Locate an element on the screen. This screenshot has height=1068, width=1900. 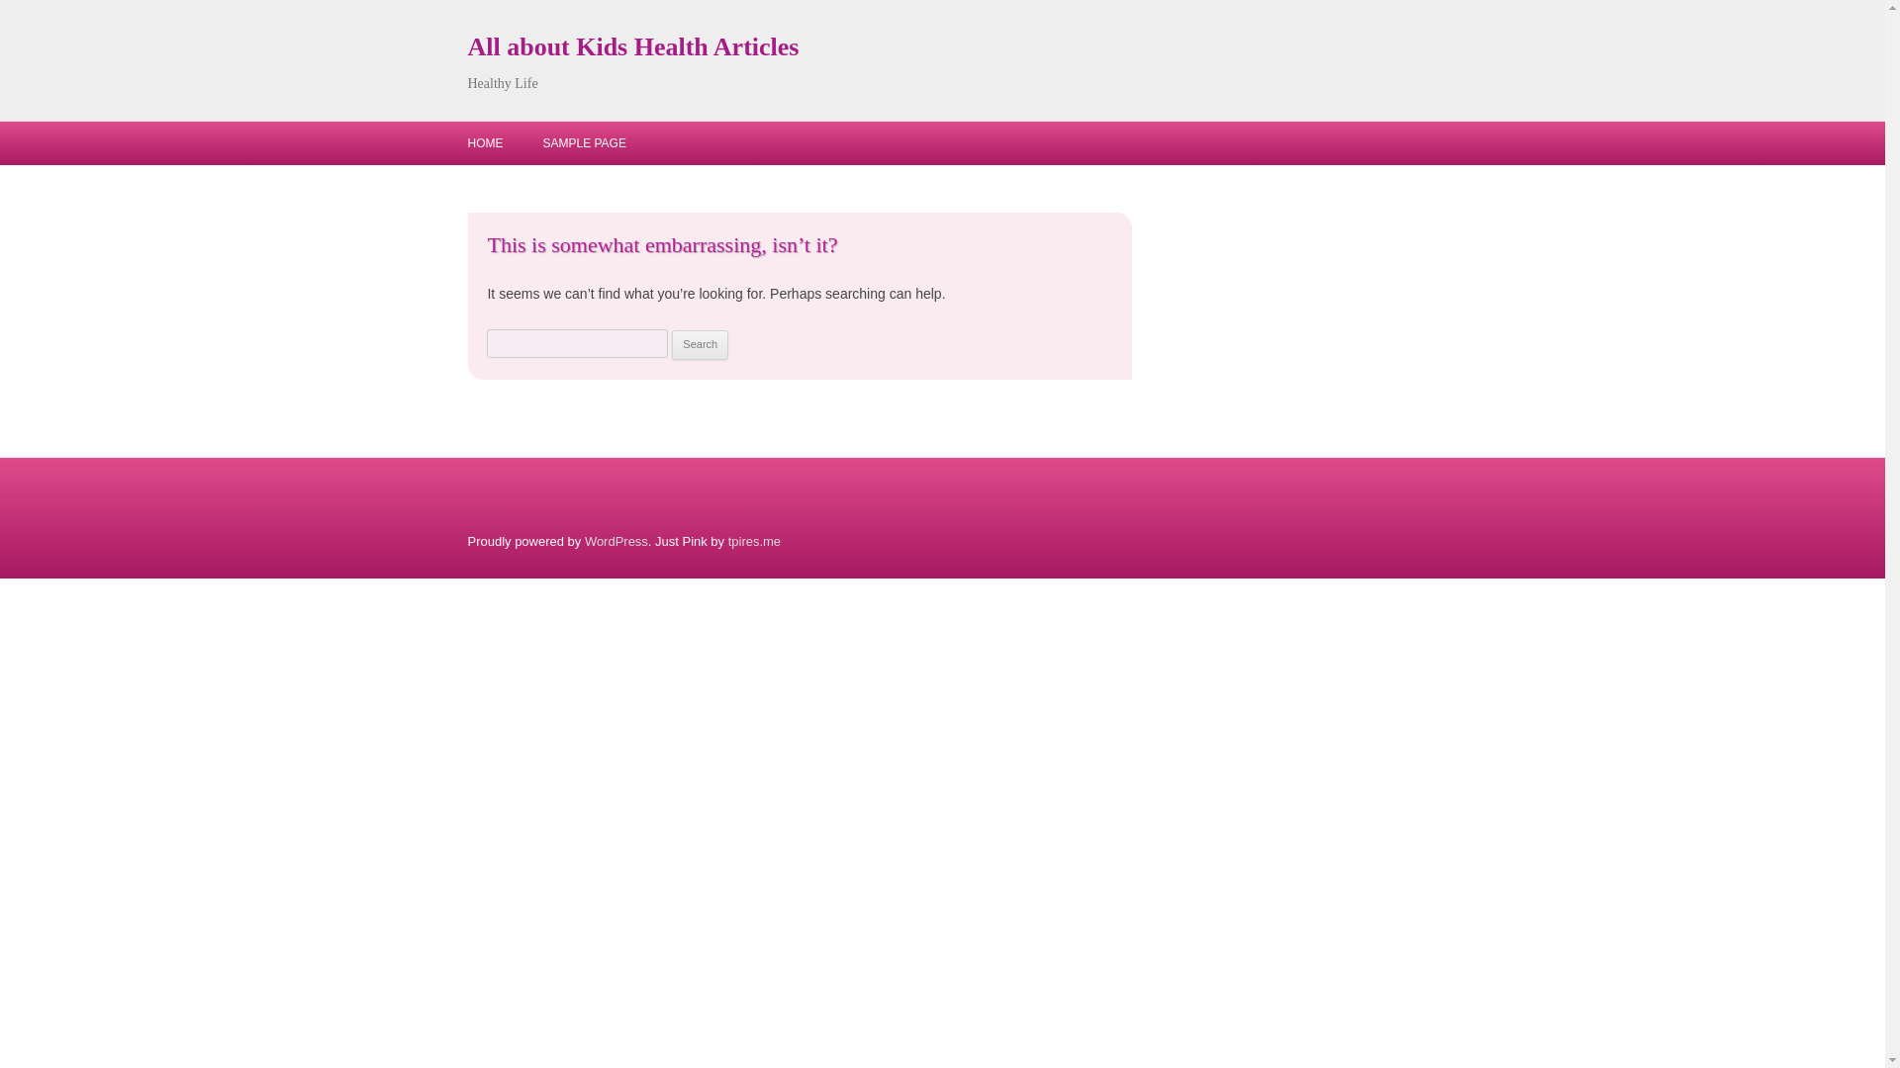
SAMPLE PAGE is located at coordinates (583, 143).